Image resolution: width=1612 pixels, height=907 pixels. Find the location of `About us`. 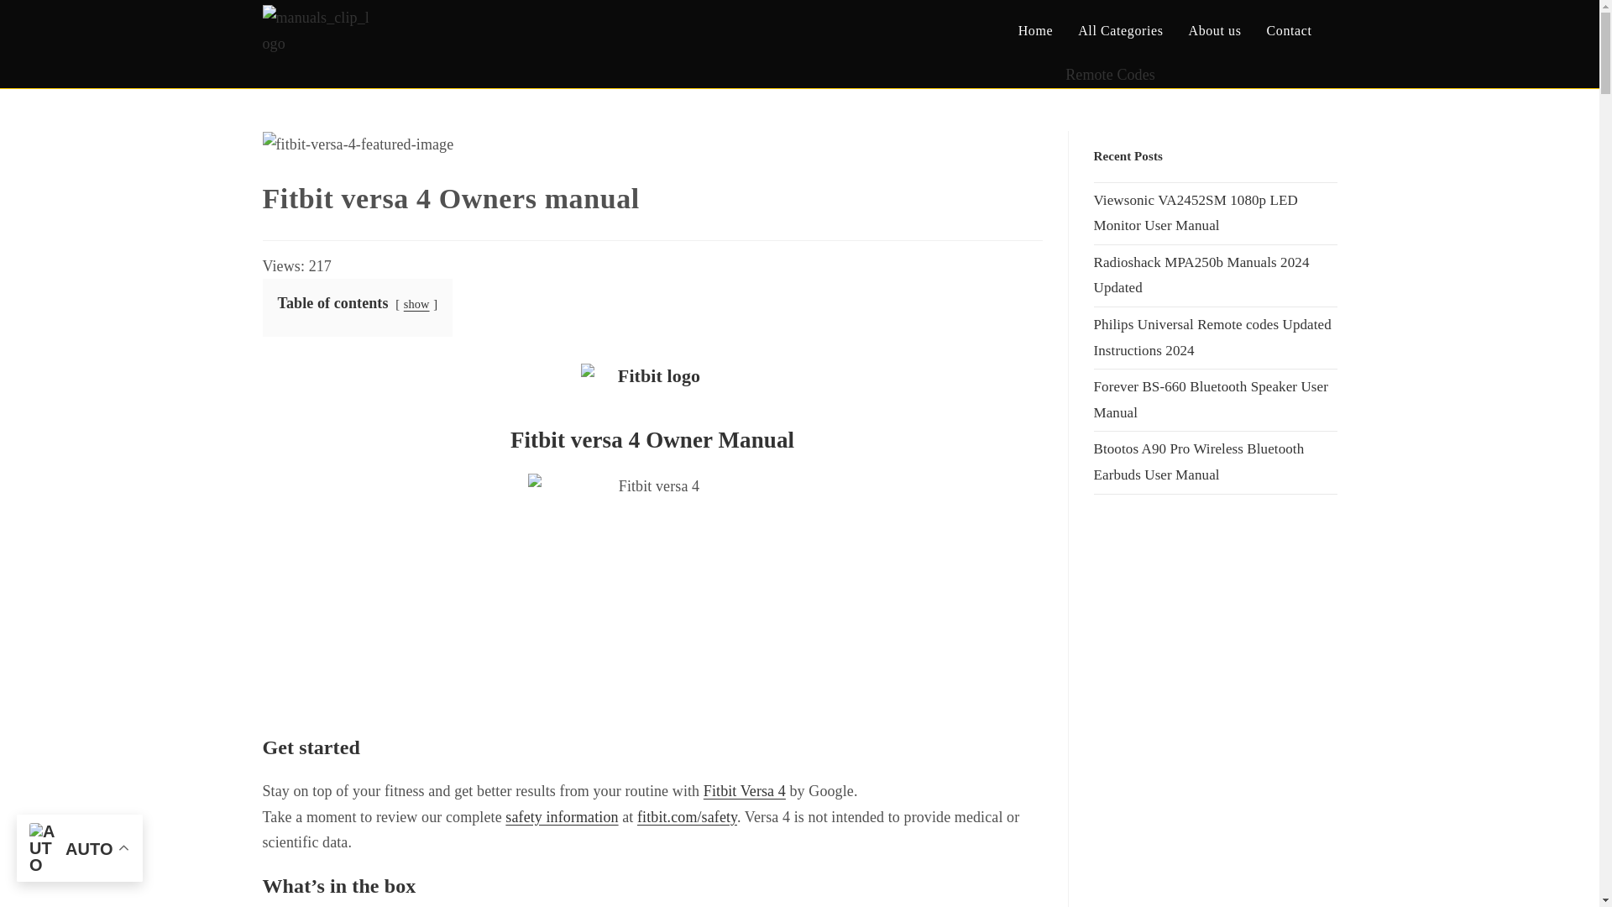

About us is located at coordinates (1214, 31).